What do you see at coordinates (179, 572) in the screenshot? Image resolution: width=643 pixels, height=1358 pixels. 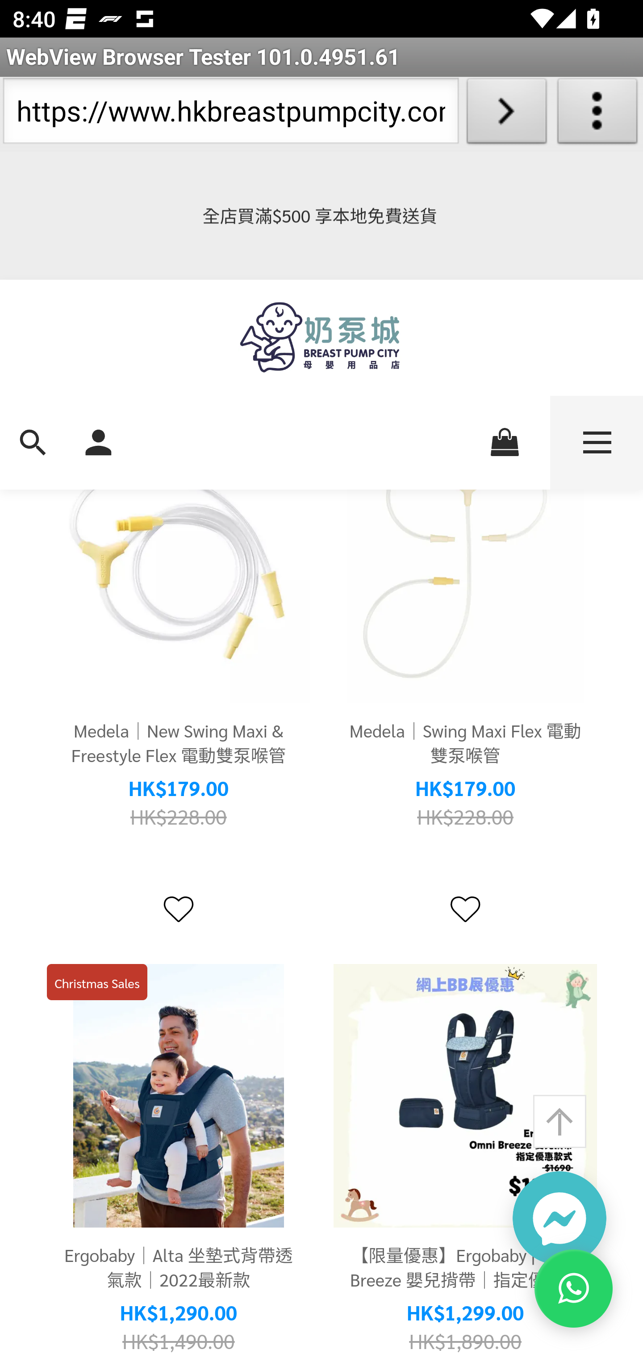 I see `Medela｜New Swing Maxi &amp; Freestyle Flex 電動雙泵喉管` at bounding box center [179, 572].